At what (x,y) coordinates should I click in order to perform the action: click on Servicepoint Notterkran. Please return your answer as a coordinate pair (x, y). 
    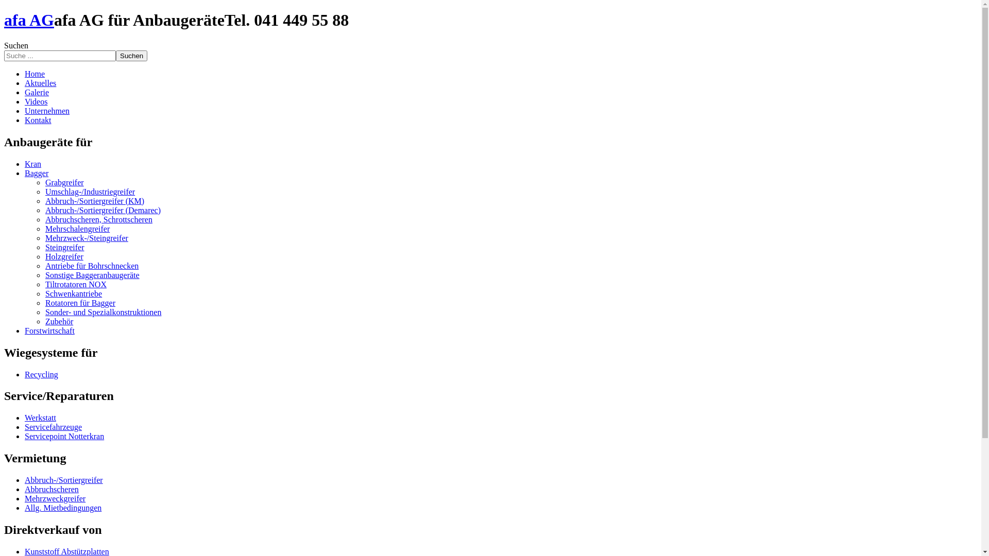
    Looking at the image, I should click on (64, 437).